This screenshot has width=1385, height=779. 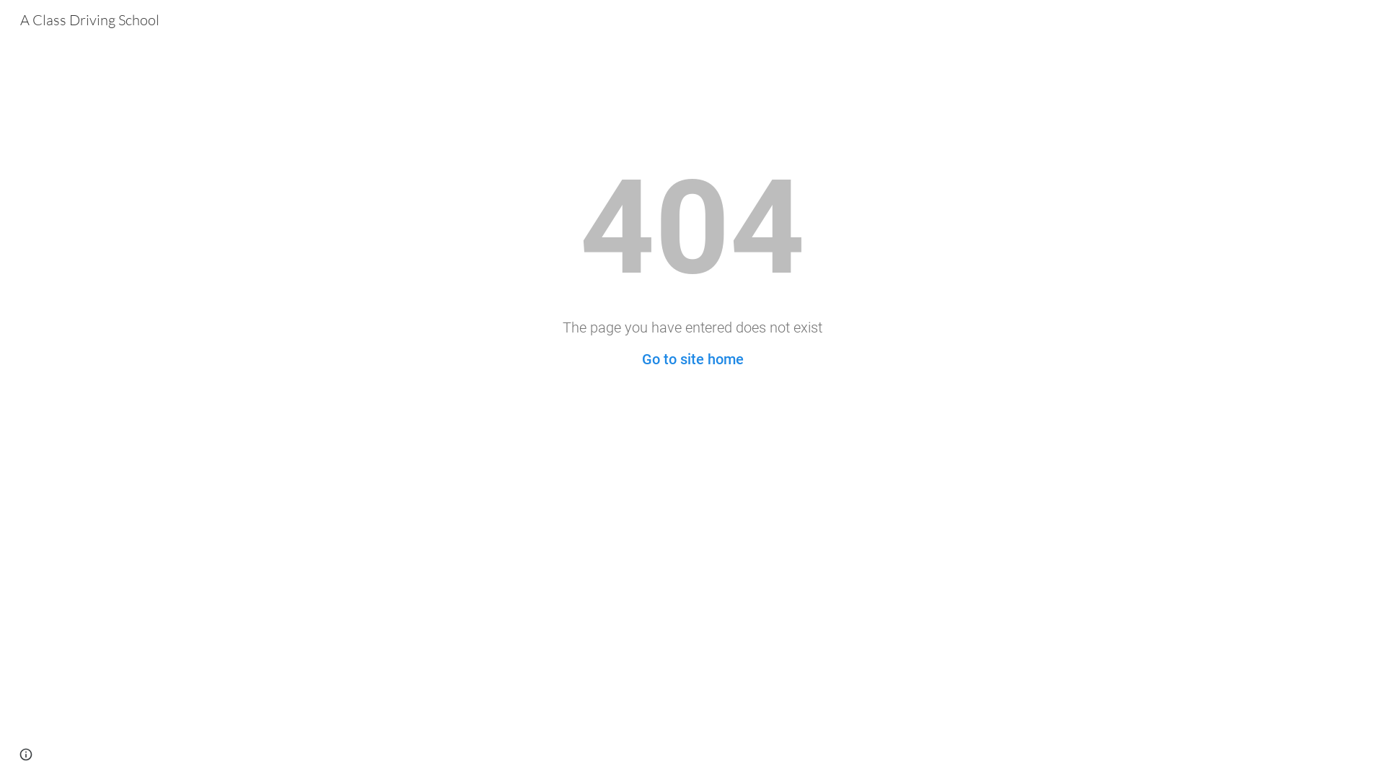 I want to click on Go to site home, so click(x=692, y=359).